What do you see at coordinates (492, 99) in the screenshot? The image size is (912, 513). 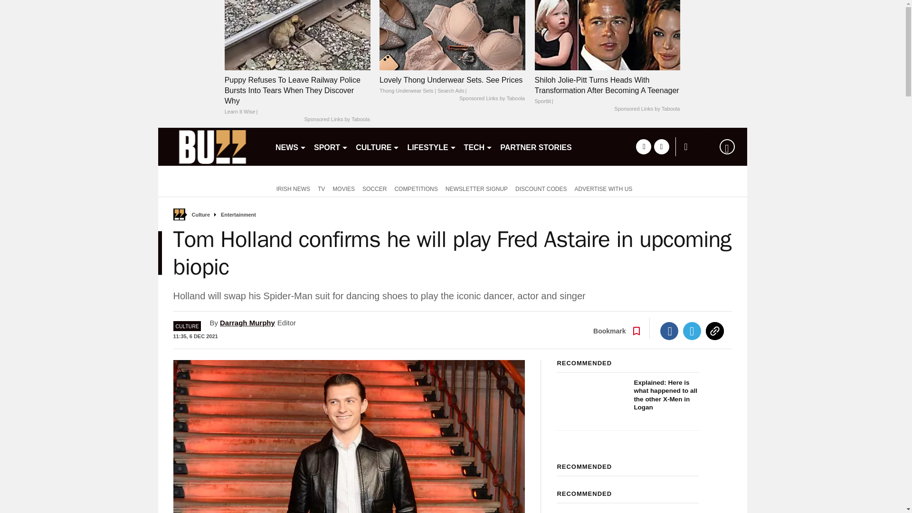 I see `Sponsored Links by Taboola` at bounding box center [492, 99].